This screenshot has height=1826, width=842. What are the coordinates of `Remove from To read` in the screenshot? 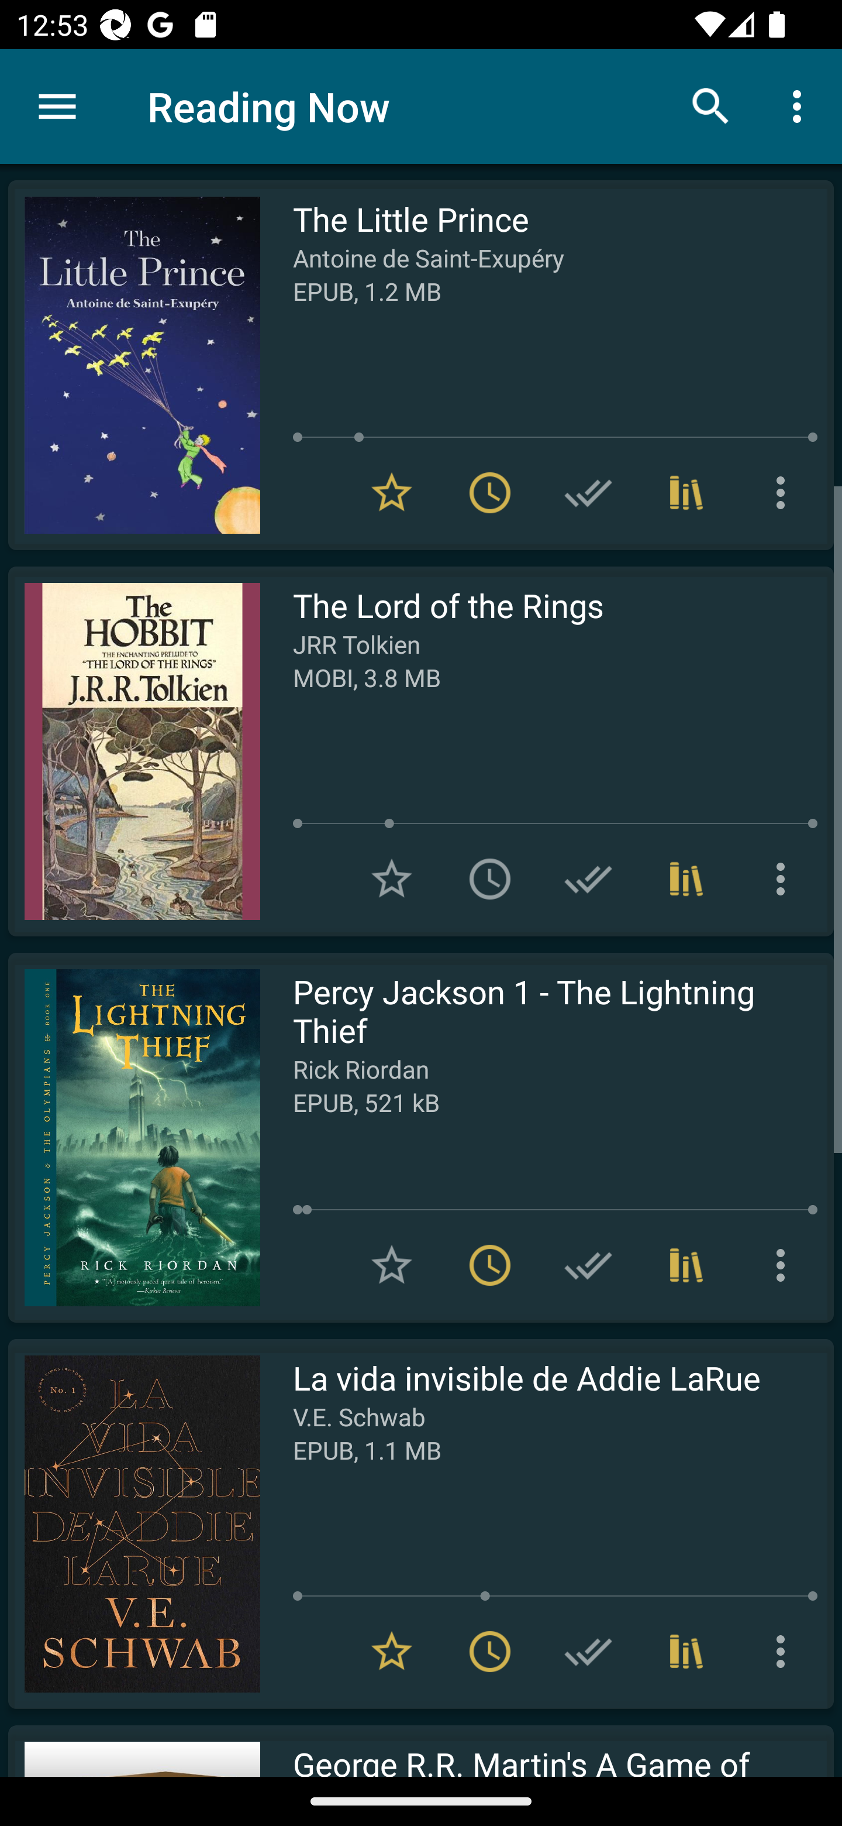 It's located at (490, 493).